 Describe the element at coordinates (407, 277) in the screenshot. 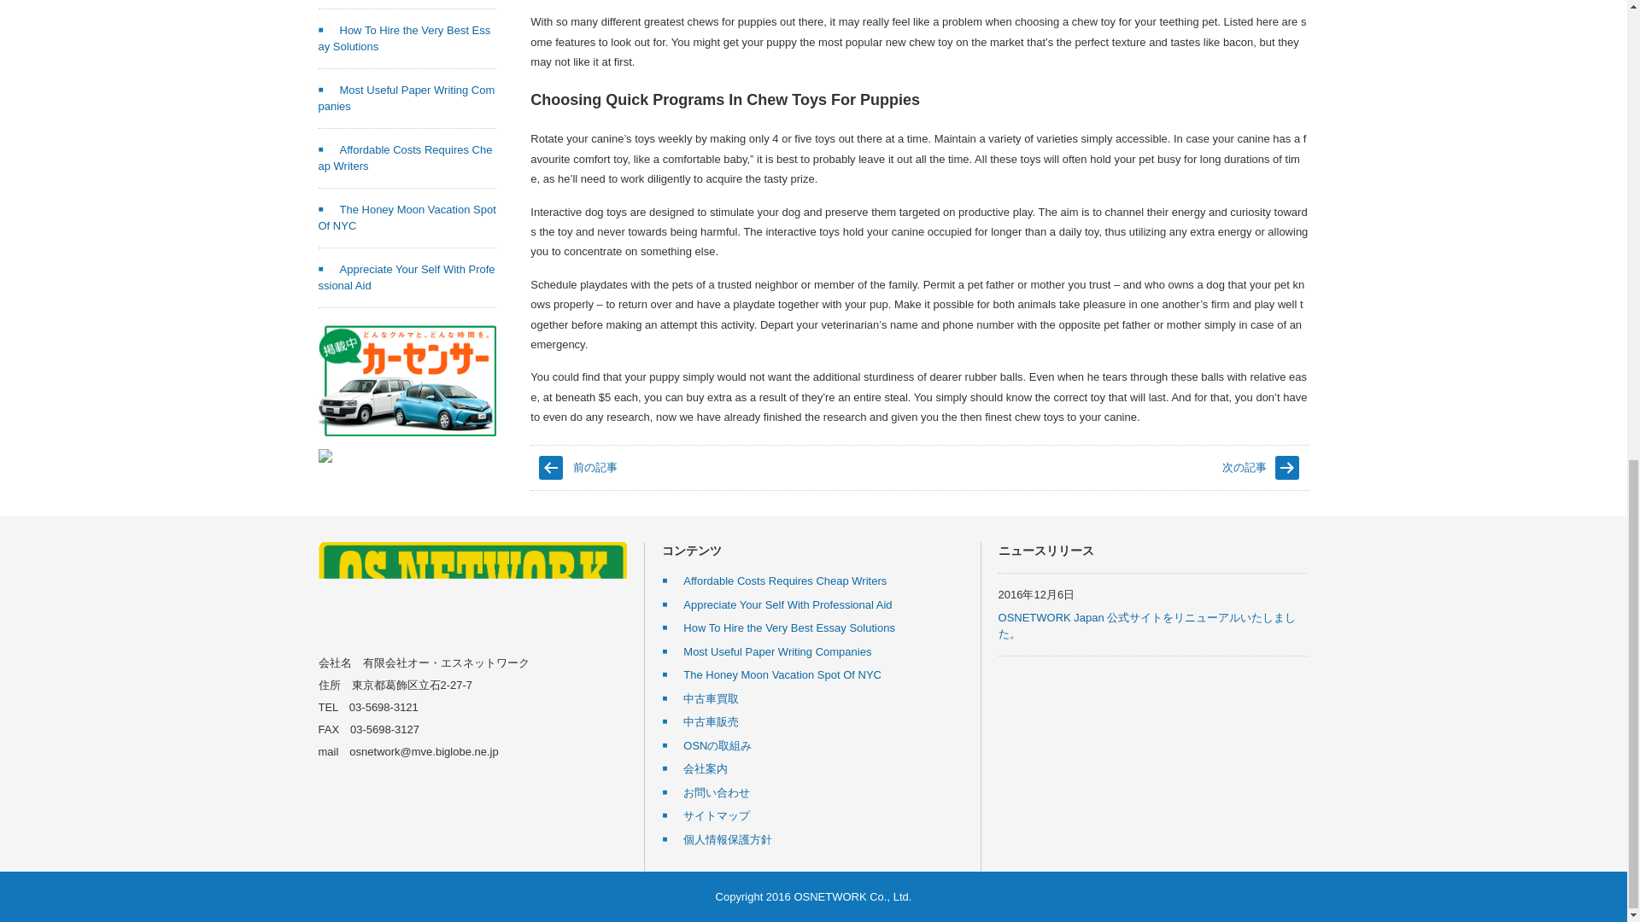

I see `Appreciate Your Self With Professional Aid` at that location.